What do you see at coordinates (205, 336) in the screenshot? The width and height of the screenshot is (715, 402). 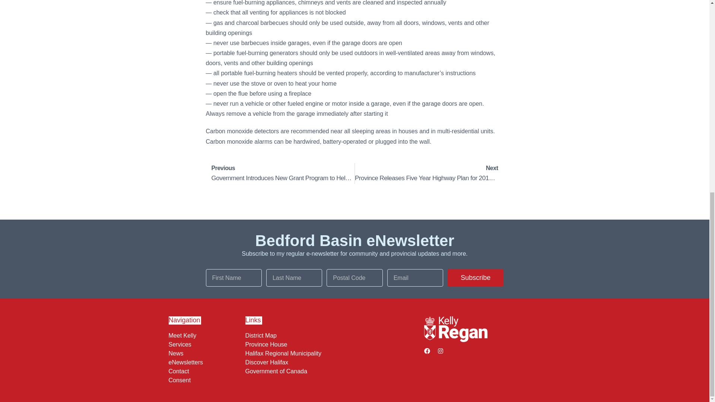 I see `Government of Canada` at bounding box center [205, 336].